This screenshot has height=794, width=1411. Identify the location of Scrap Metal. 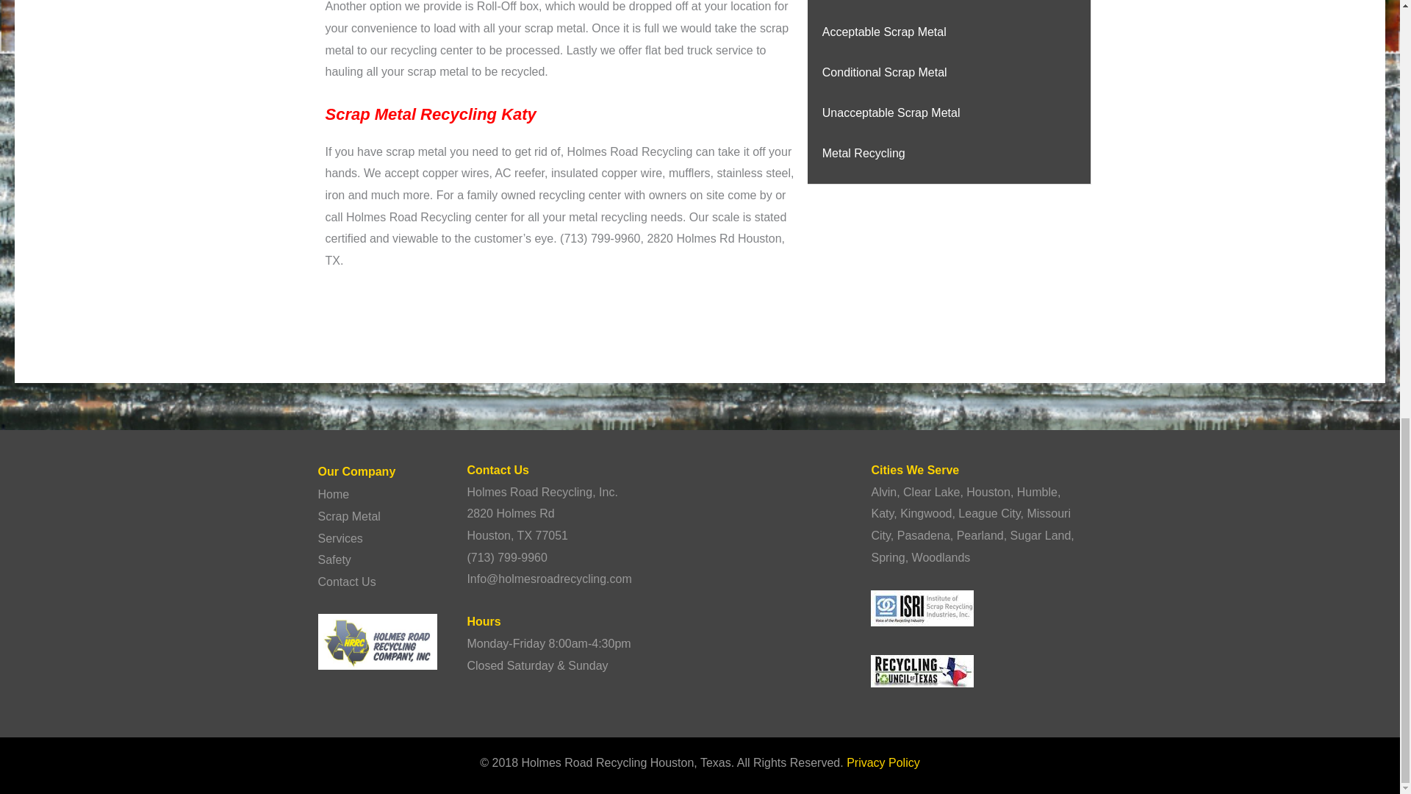
(348, 516).